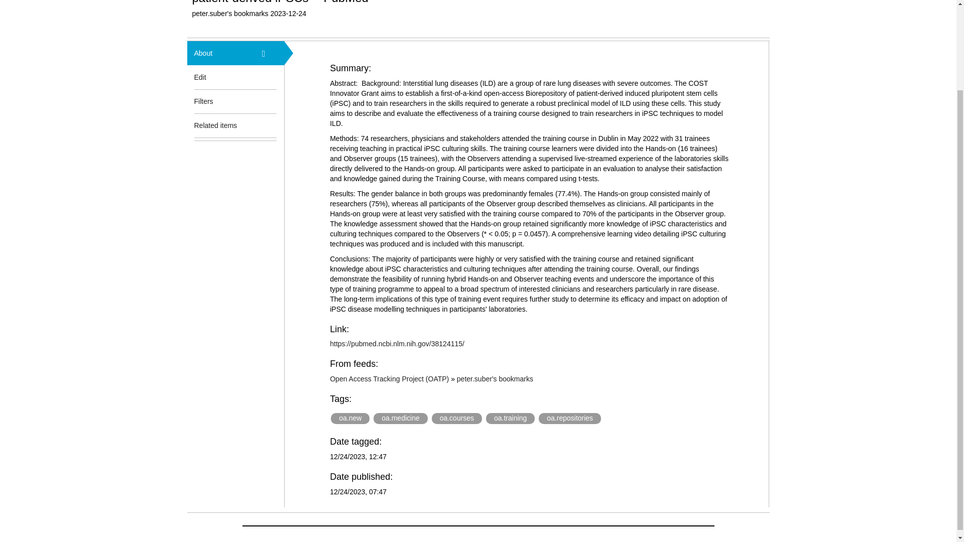 The image size is (964, 542). Describe the element at coordinates (220, 53) in the screenshot. I see `About` at that location.